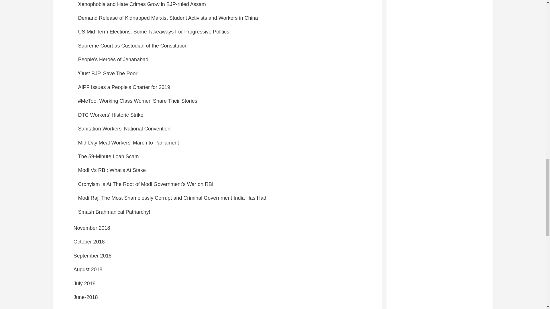 This screenshot has height=309, width=550. Describe the element at coordinates (85, 297) in the screenshot. I see `June-2018` at that location.